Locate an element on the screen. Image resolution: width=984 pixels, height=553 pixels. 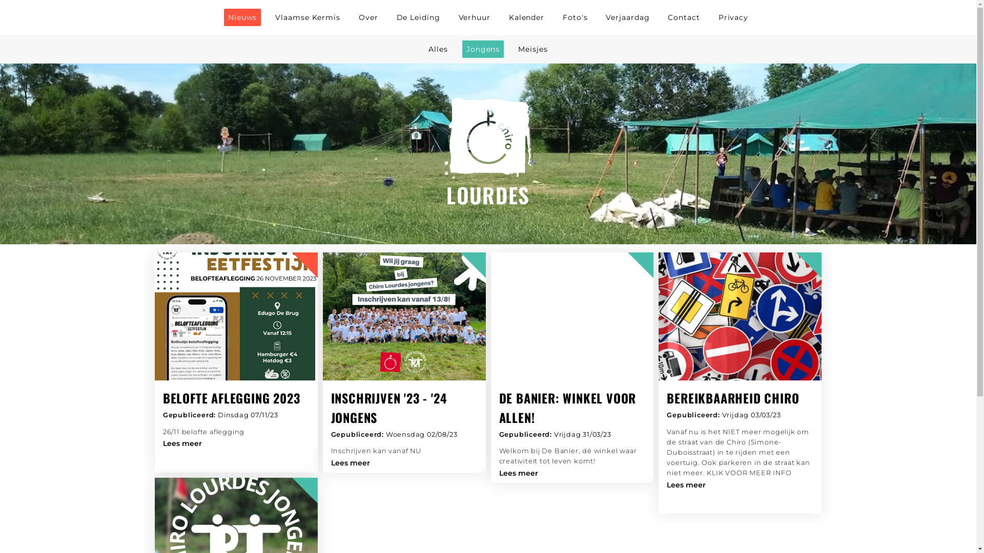
Lees meer is located at coordinates (686, 485).